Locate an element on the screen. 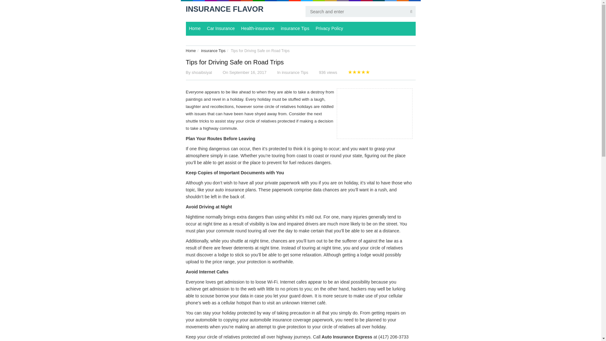 The height and width of the screenshot is (341, 606). View all posts by shoaibsiyal is located at coordinates (201, 72).